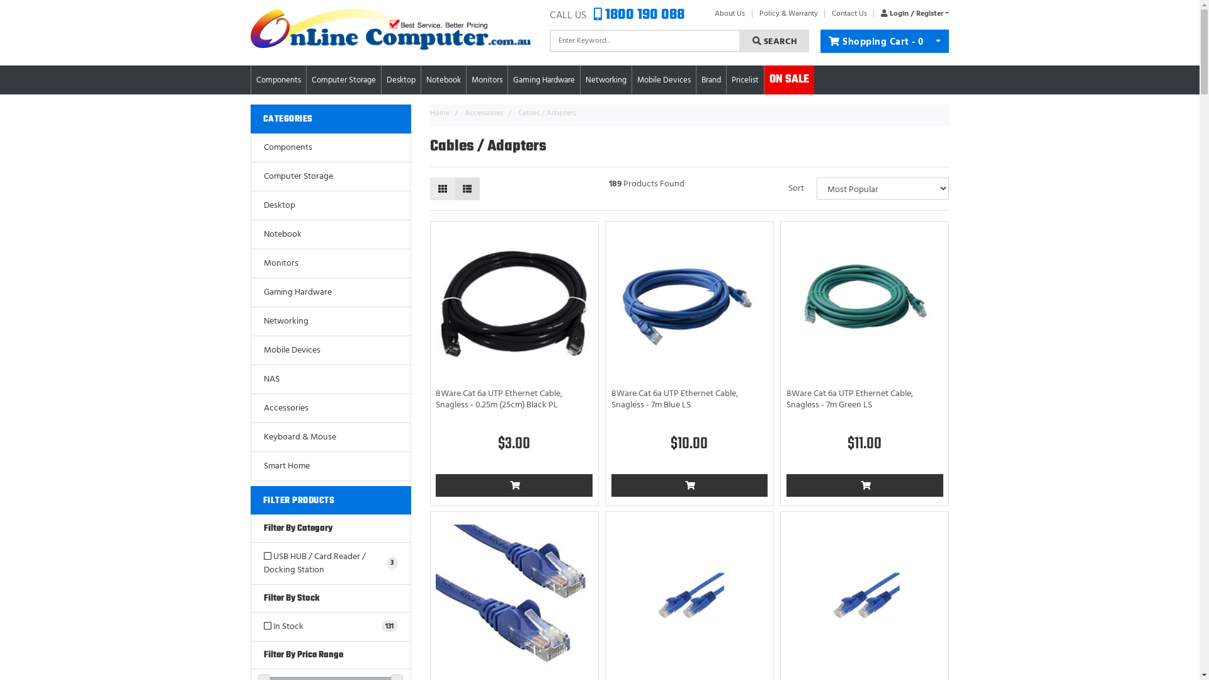  Describe the element at coordinates (278, 81) in the screenshot. I see `Components` at that location.